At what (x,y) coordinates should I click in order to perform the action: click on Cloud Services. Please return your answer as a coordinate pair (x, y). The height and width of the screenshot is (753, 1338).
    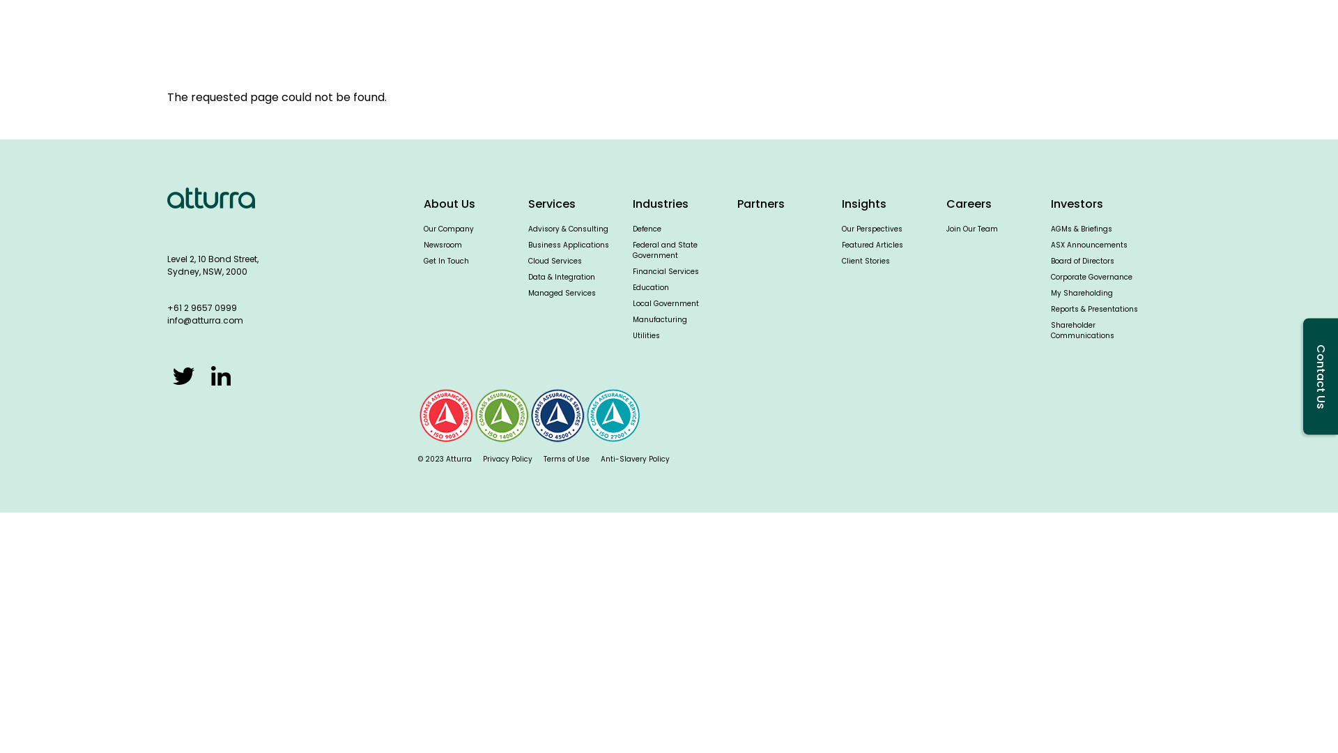
    Looking at the image, I should click on (555, 261).